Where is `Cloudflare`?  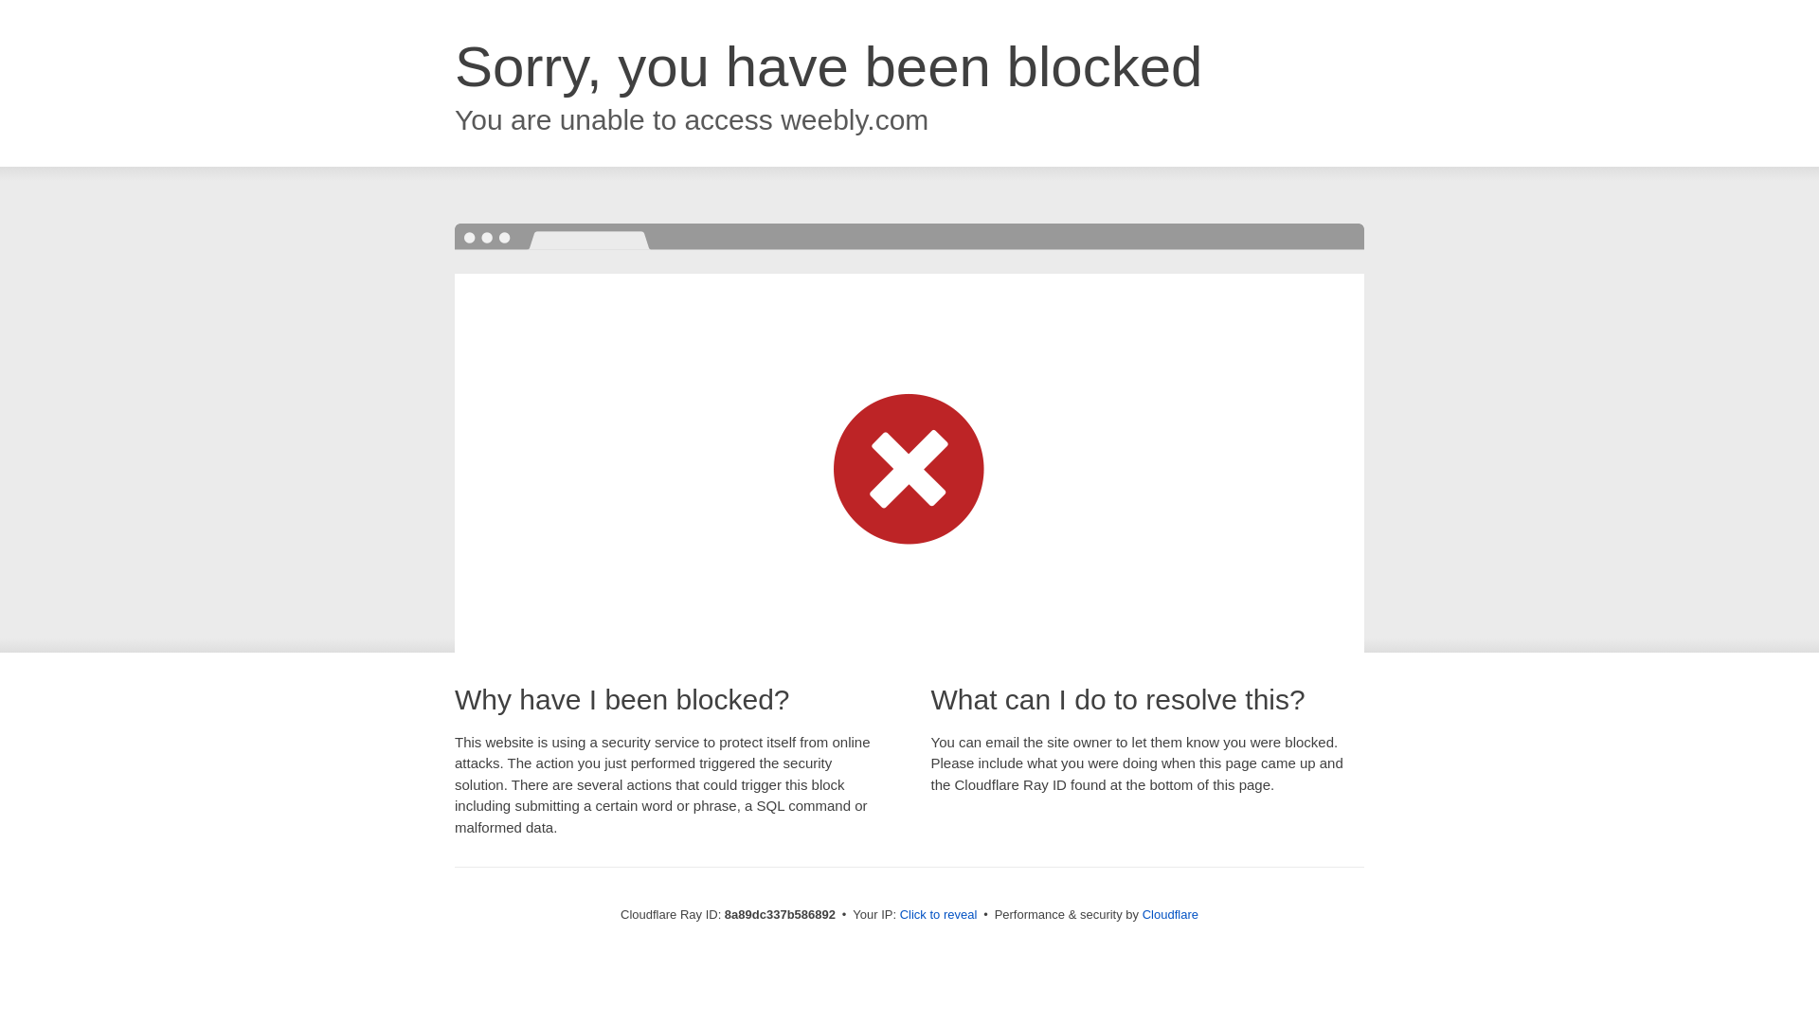 Cloudflare is located at coordinates (1170, 914).